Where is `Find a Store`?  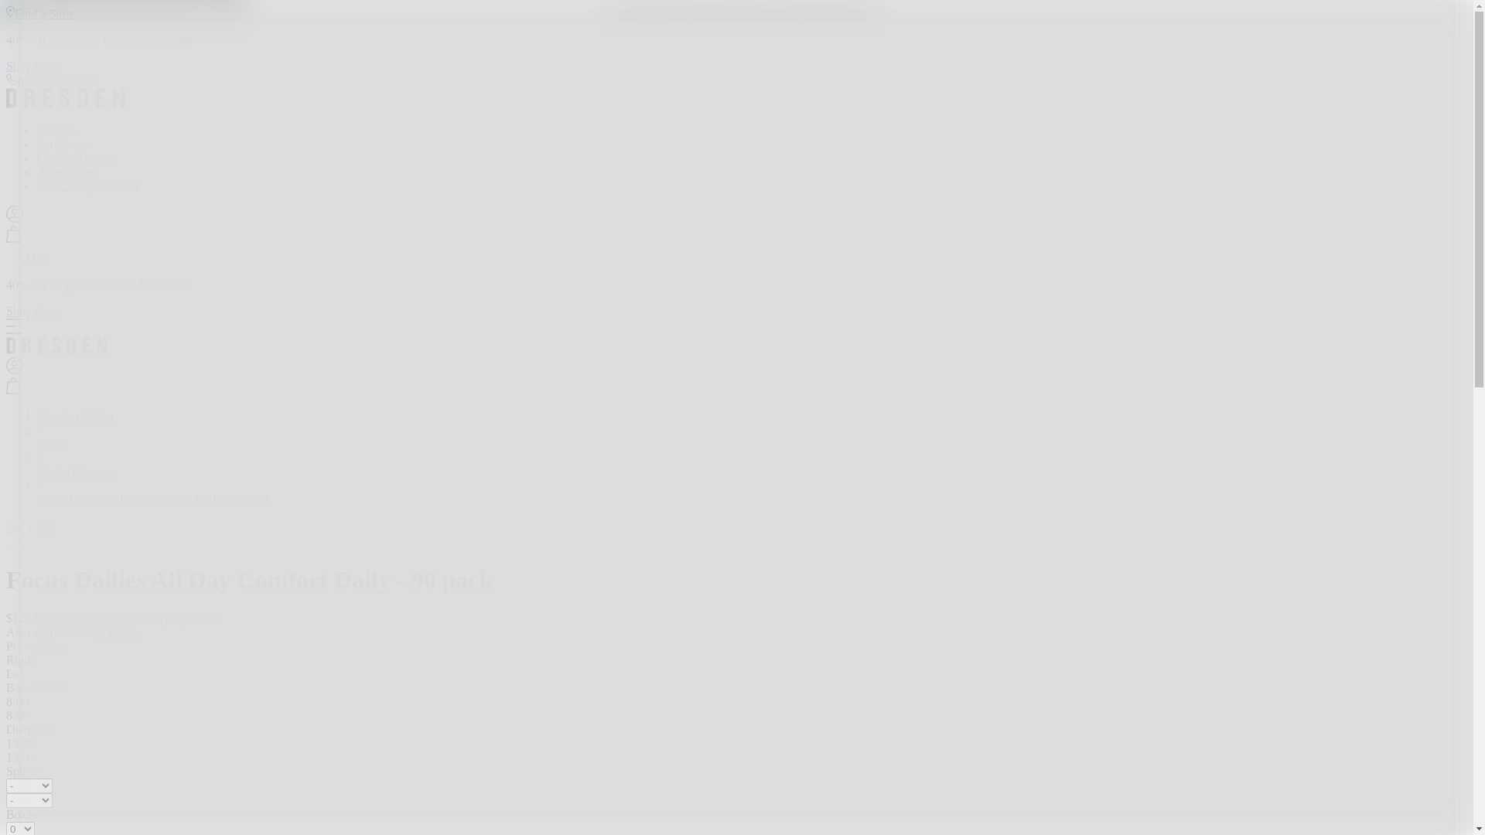 Find a Store is located at coordinates (40, 12).